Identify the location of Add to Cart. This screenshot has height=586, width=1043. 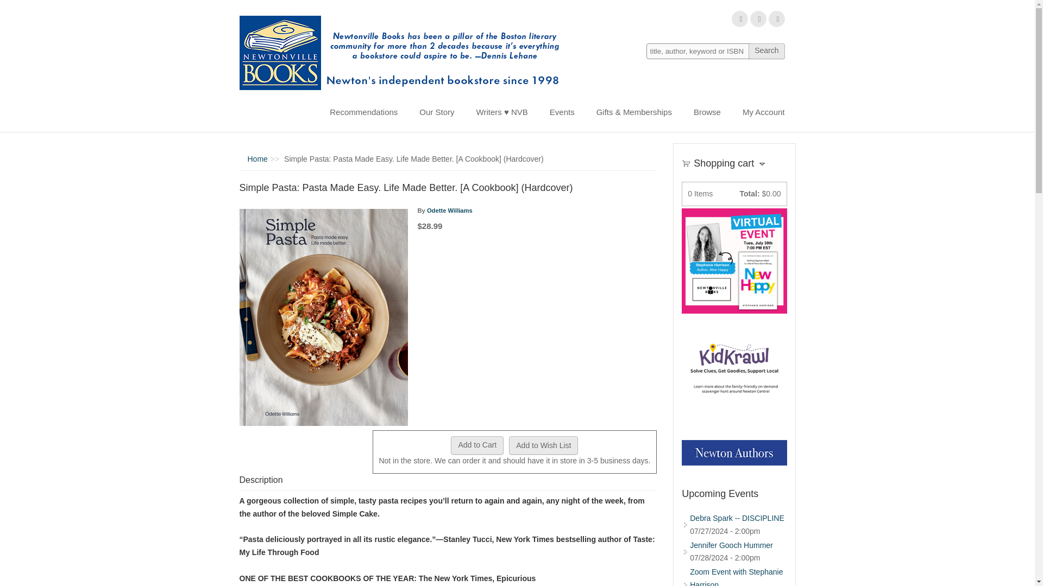
(477, 445).